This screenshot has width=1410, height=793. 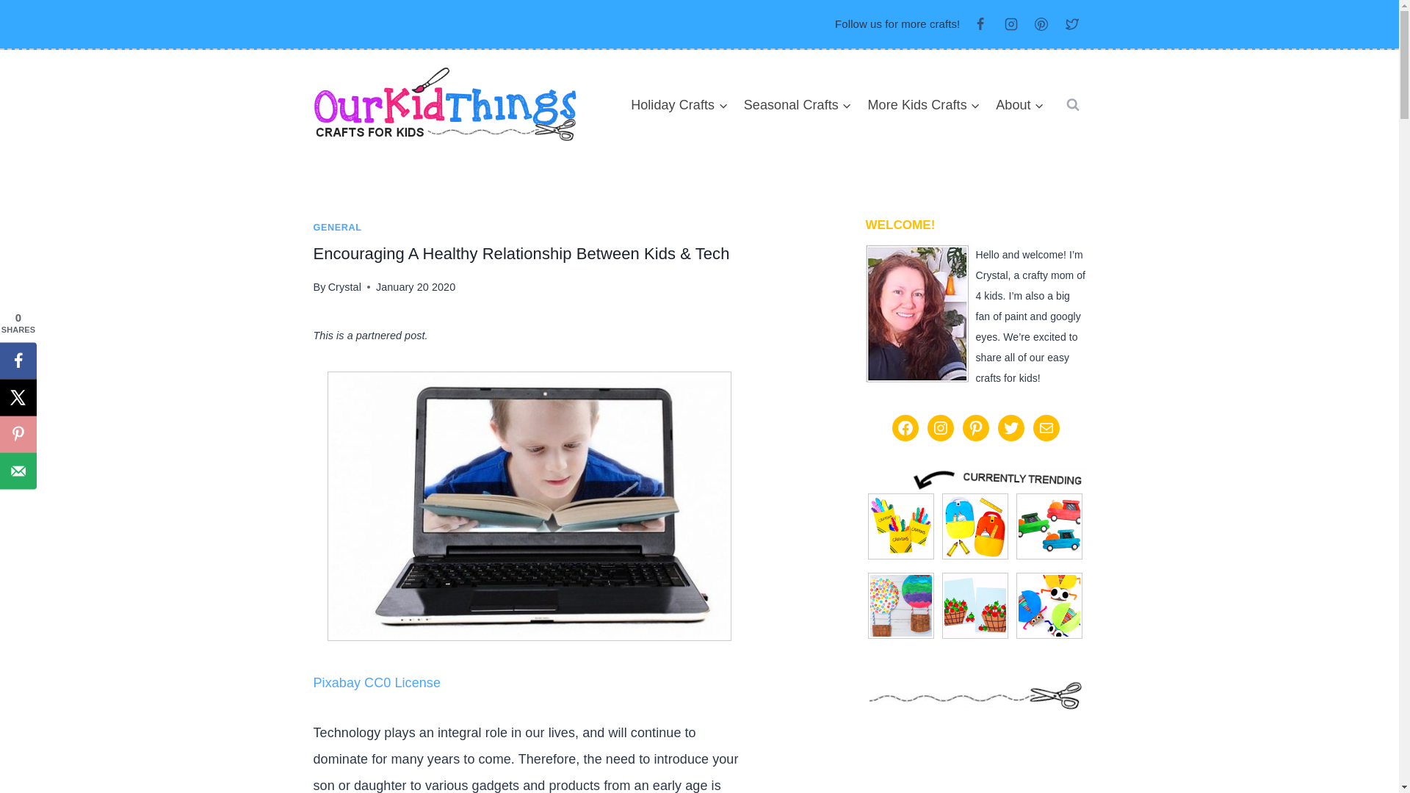 I want to click on Seasonal Crafts, so click(x=798, y=104).